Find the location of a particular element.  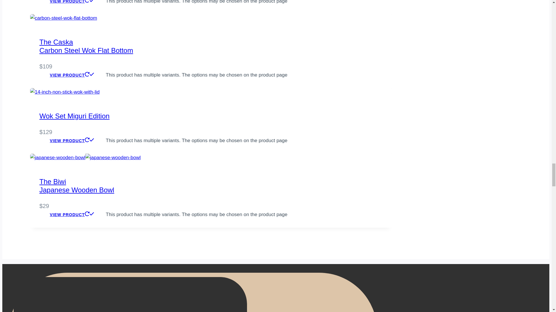

VIEW PRODUCT is located at coordinates (113, 158).